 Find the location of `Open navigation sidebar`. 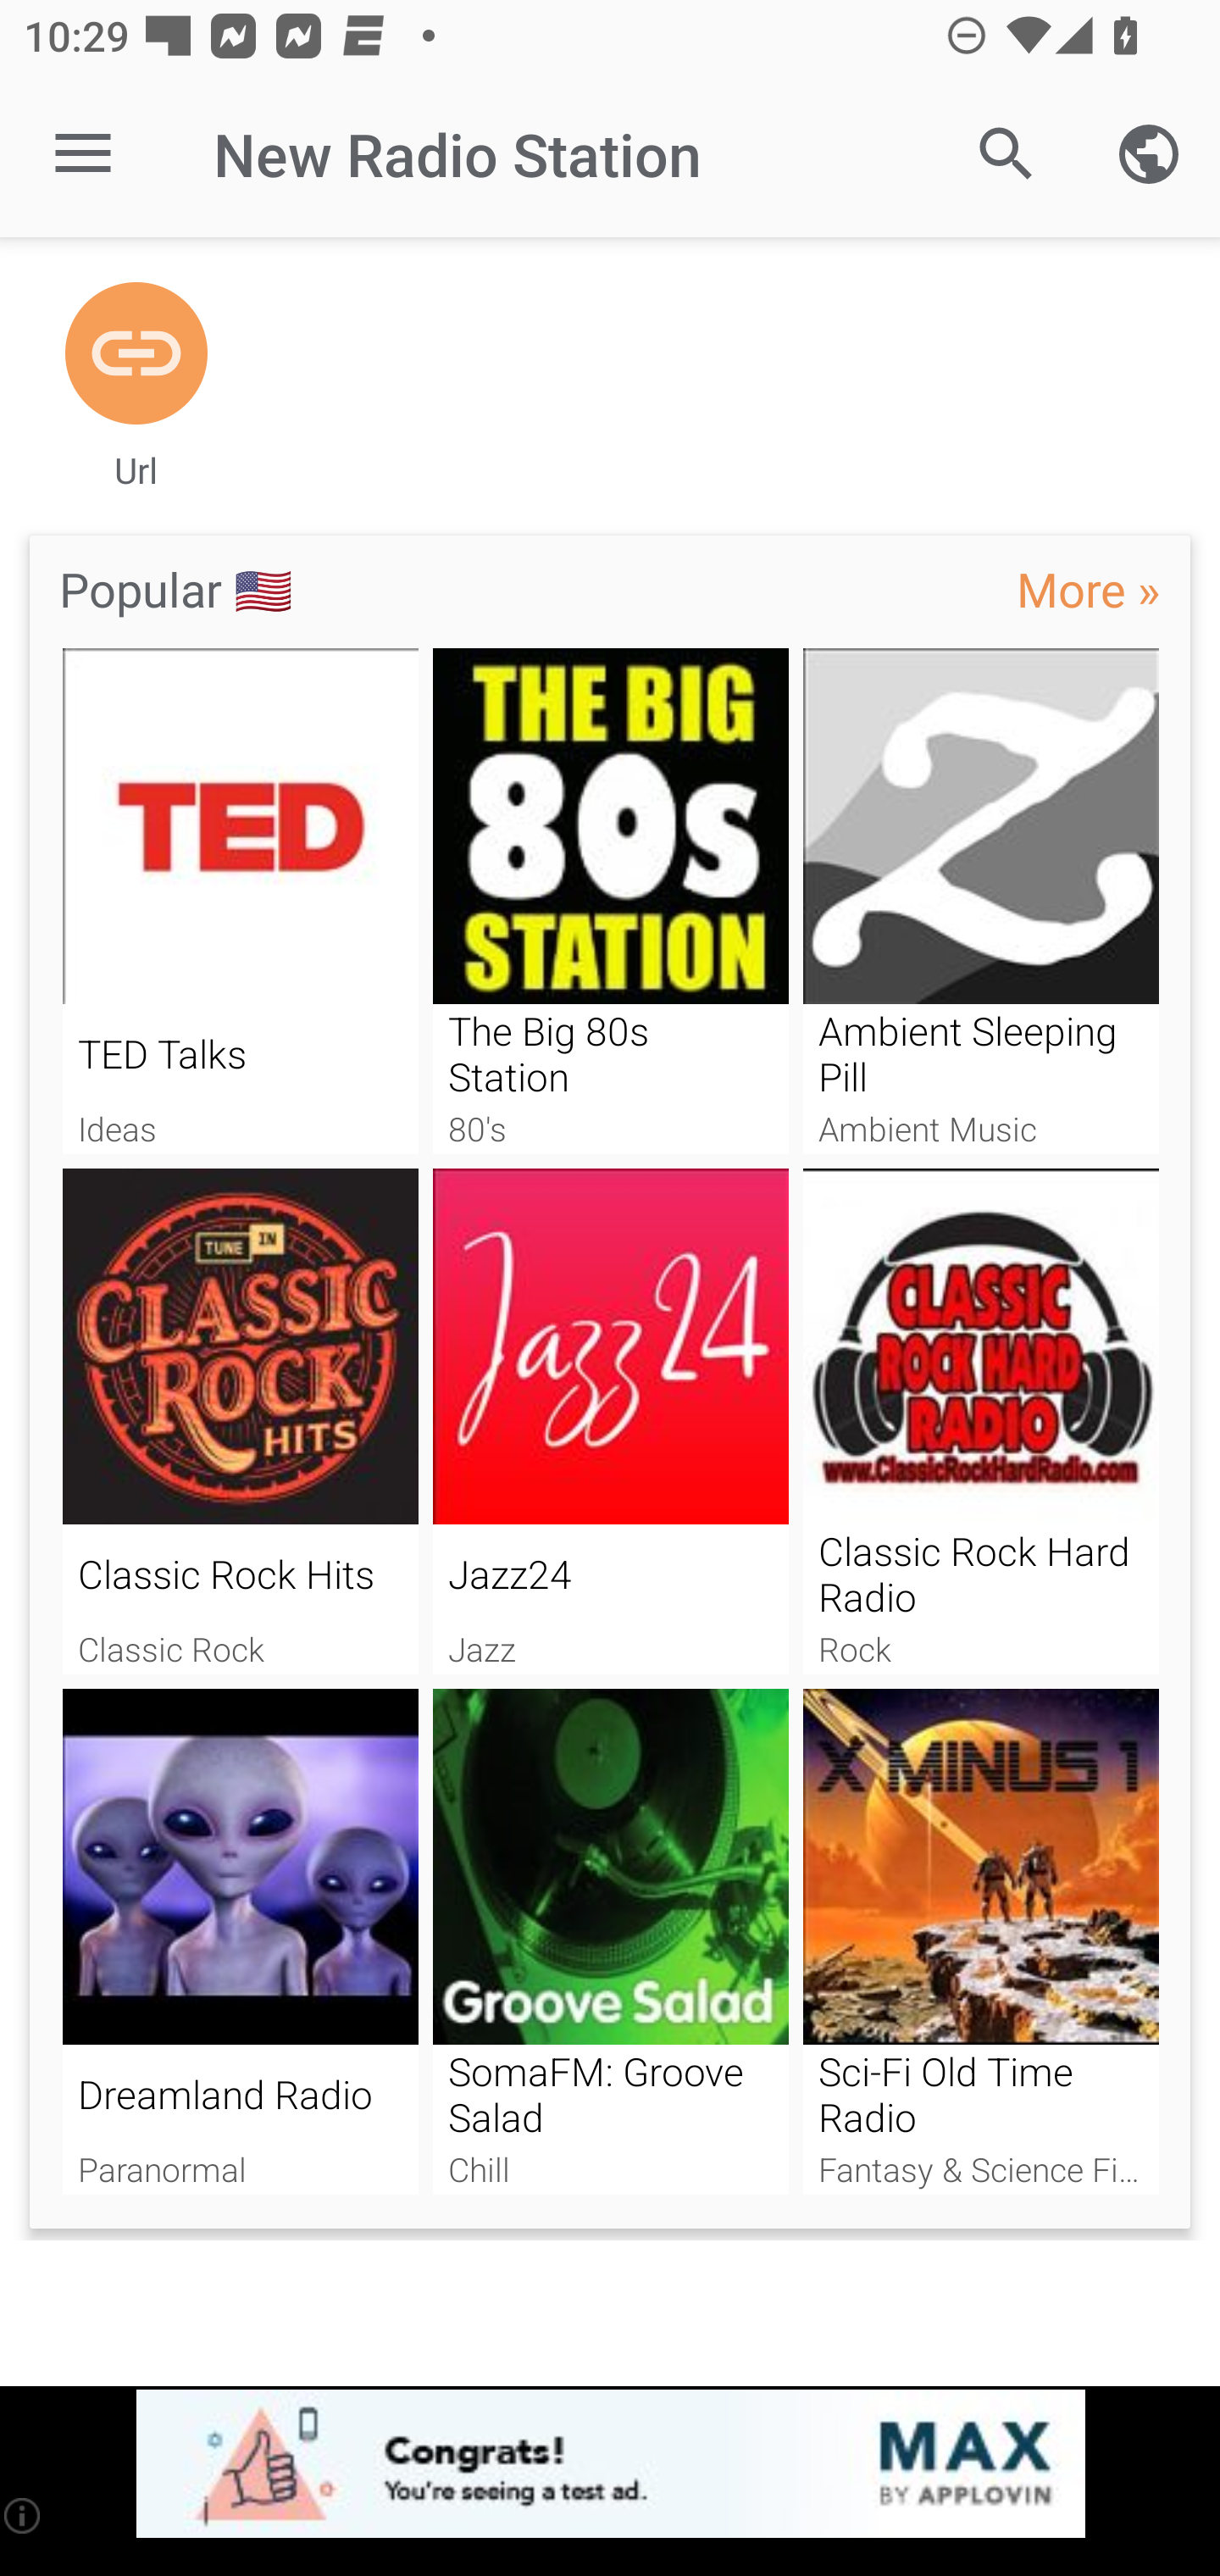

Open navigation sidebar is located at coordinates (83, 154).